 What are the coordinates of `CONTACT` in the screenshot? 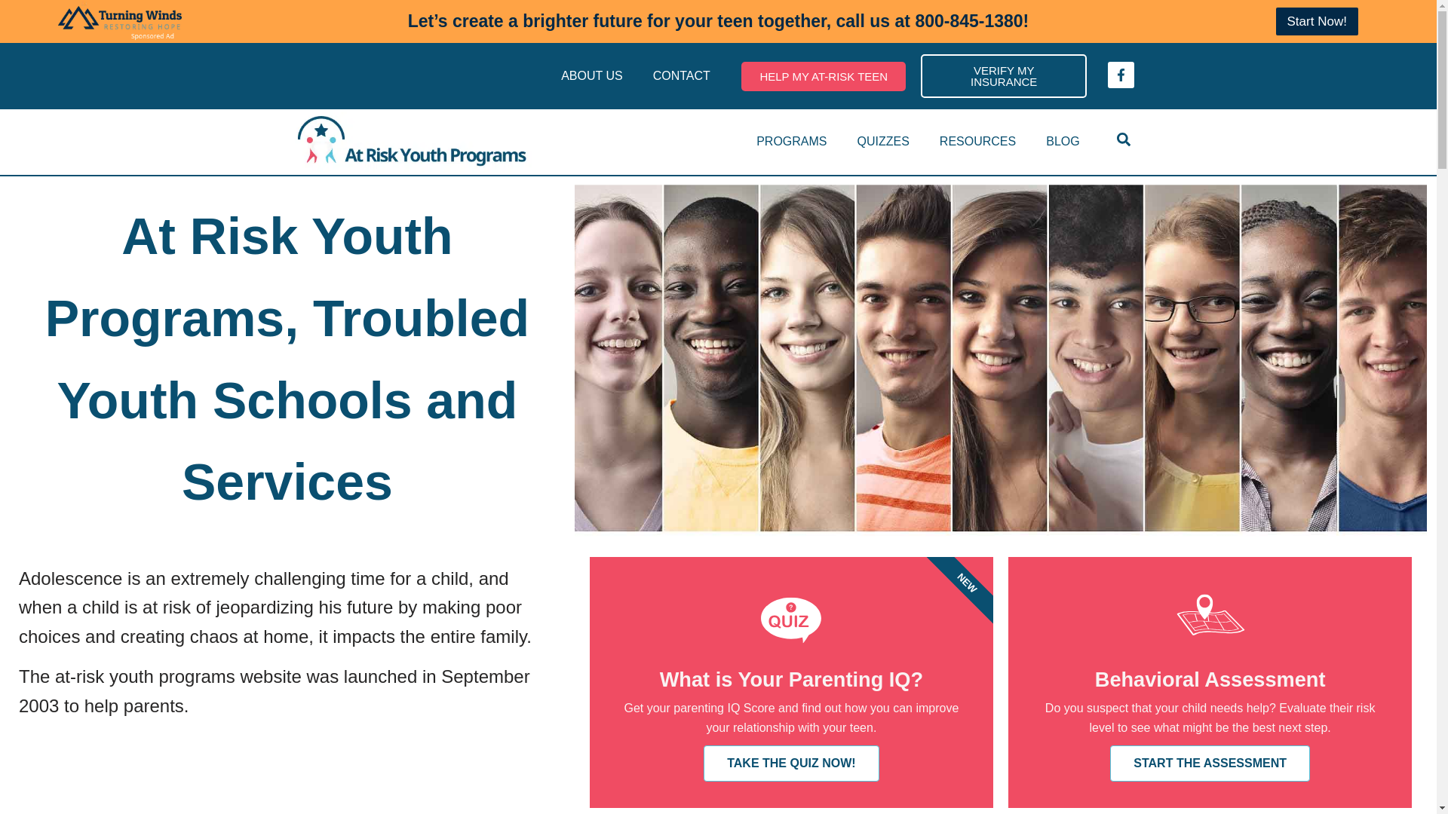 It's located at (682, 75).